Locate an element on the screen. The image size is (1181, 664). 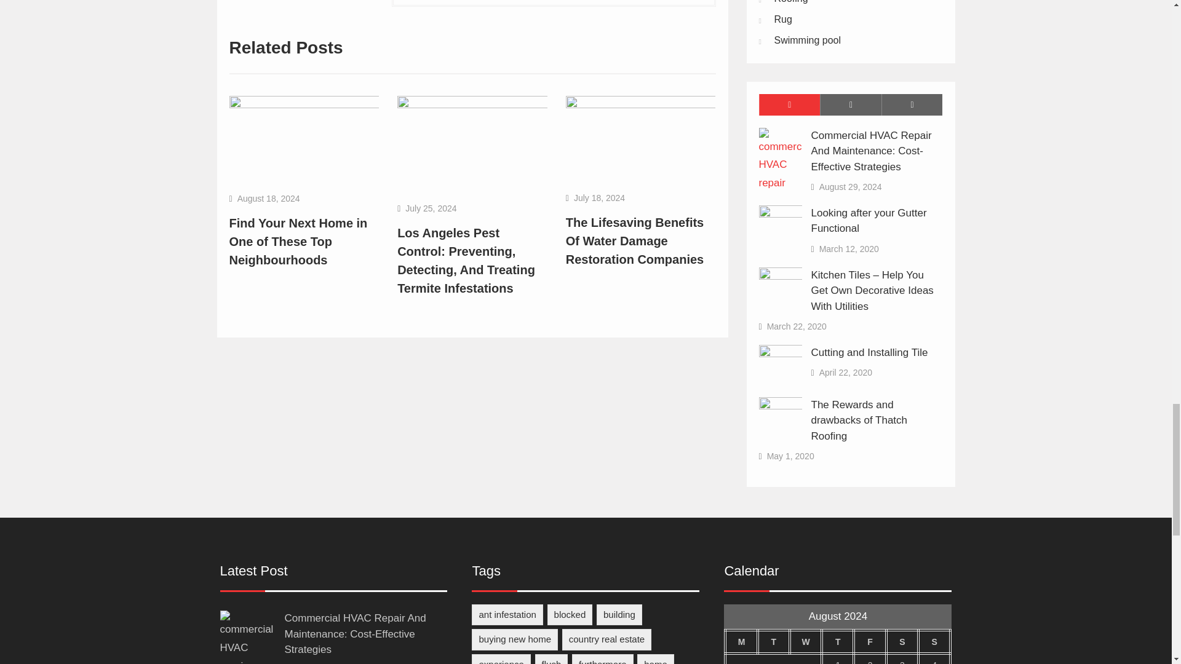
Tuesday is located at coordinates (774, 642).